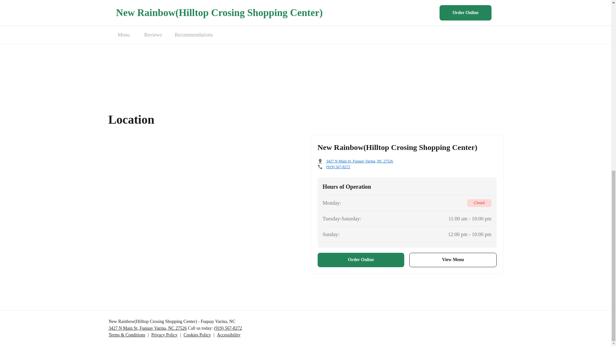 The image size is (616, 346). I want to click on Accessibility, so click(228, 335).